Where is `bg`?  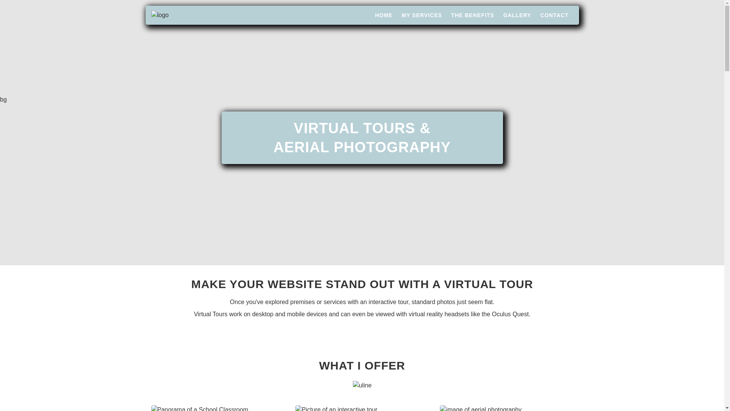 bg is located at coordinates (3, 99).